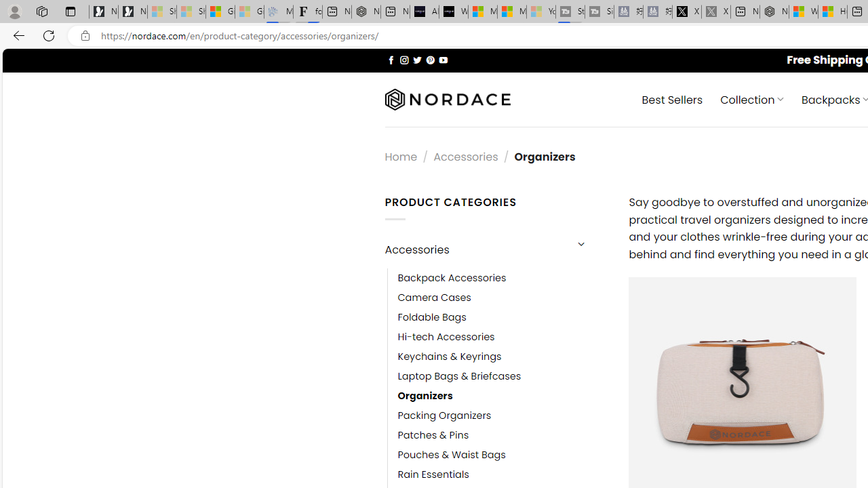 This screenshot has height=488, width=868. What do you see at coordinates (41, 11) in the screenshot?
I see `Workspaces` at bounding box center [41, 11].